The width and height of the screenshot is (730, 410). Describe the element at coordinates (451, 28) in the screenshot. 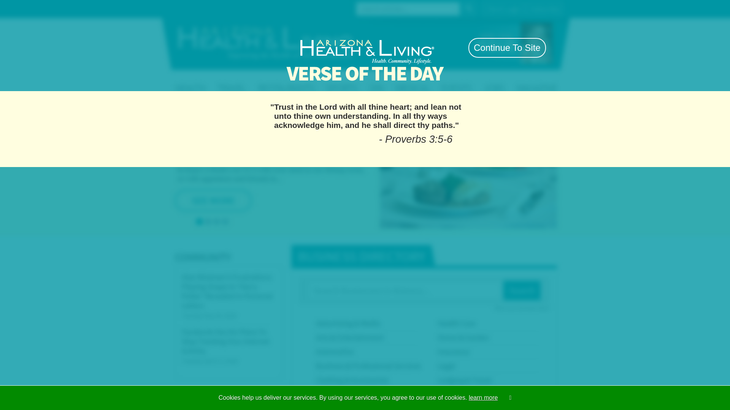

I see `close` at that location.